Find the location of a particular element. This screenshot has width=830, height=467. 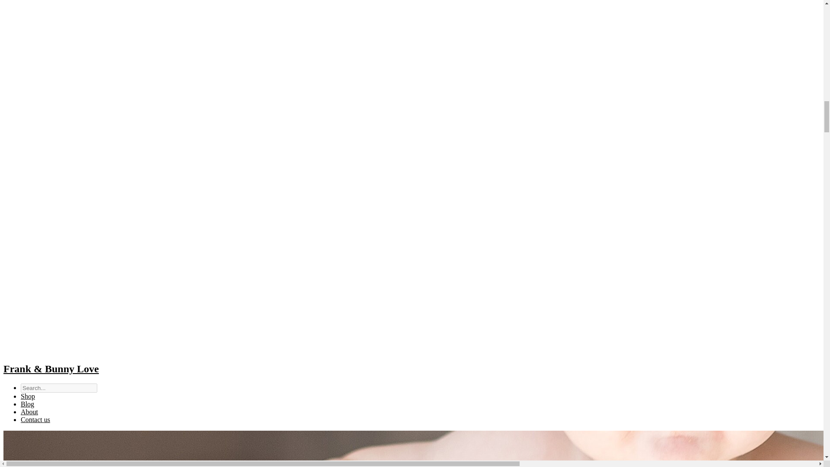

Contact us is located at coordinates (35, 419).